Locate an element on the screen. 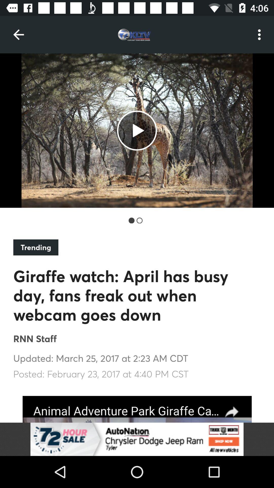 The height and width of the screenshot is (488, 274). go to advertised company is located at coordinates (137, 409).